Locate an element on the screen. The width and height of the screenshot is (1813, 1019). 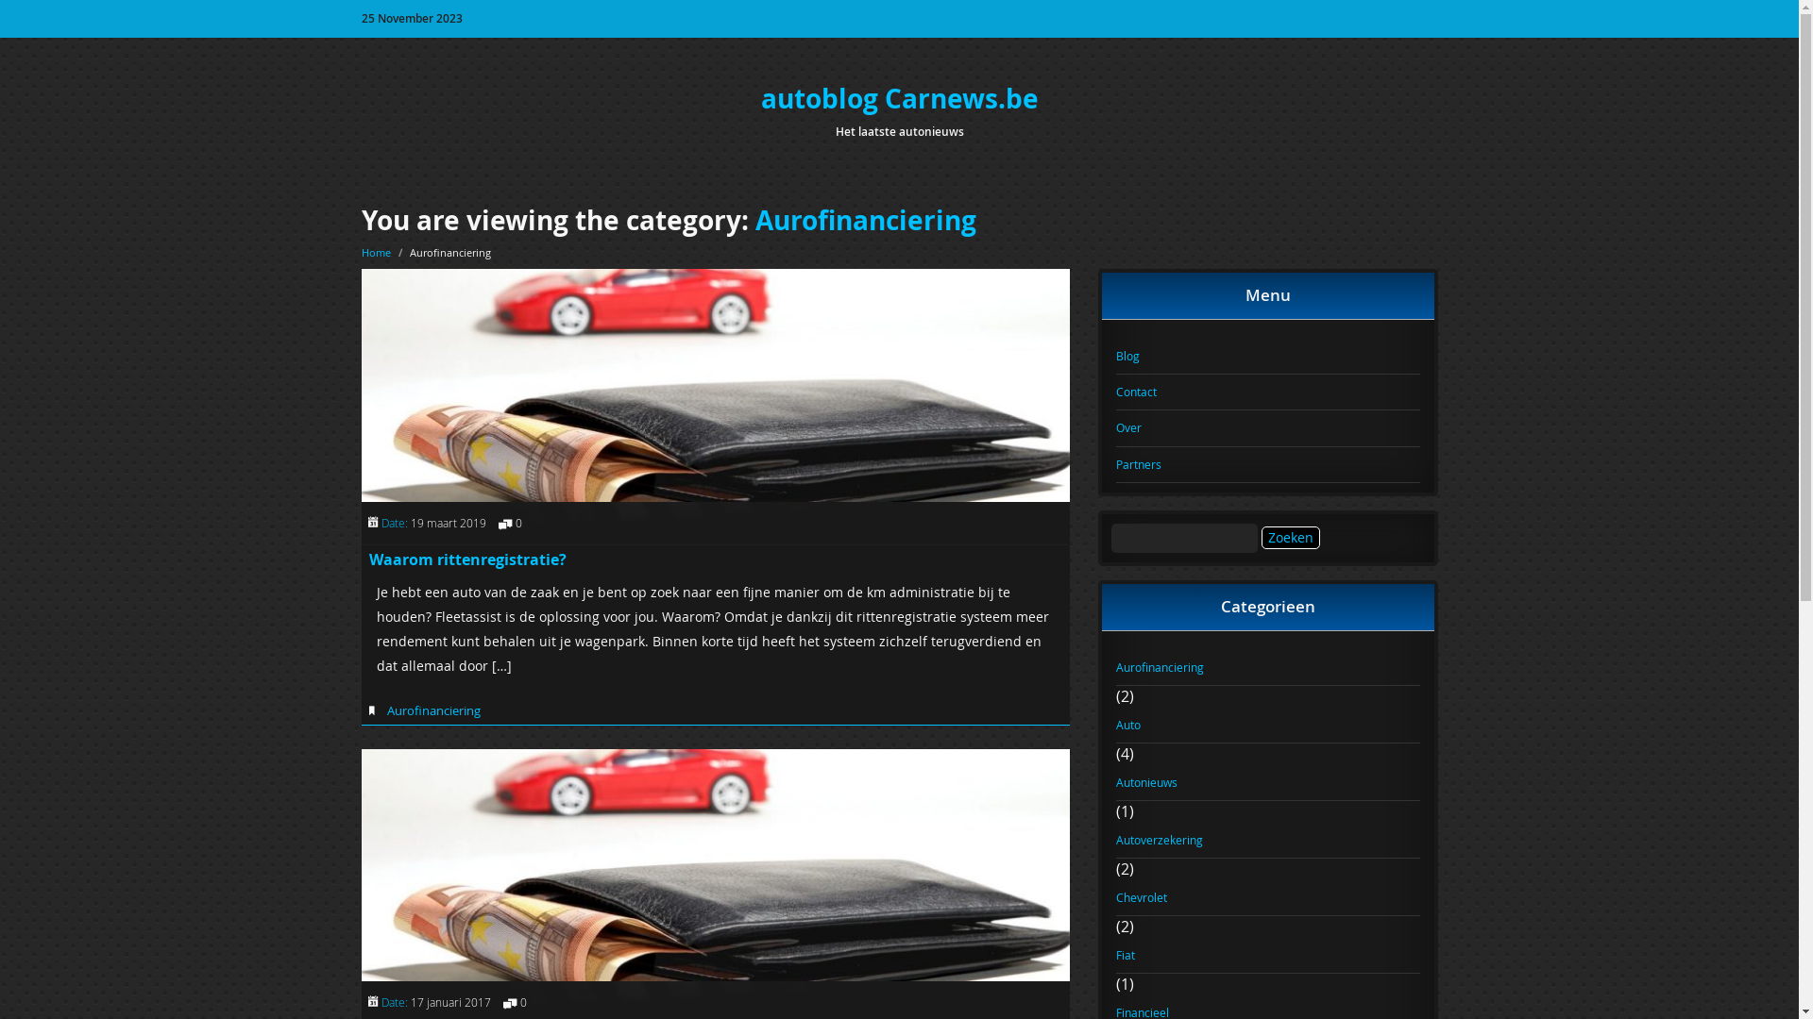
Contact is located at coordinates (1268, 393).